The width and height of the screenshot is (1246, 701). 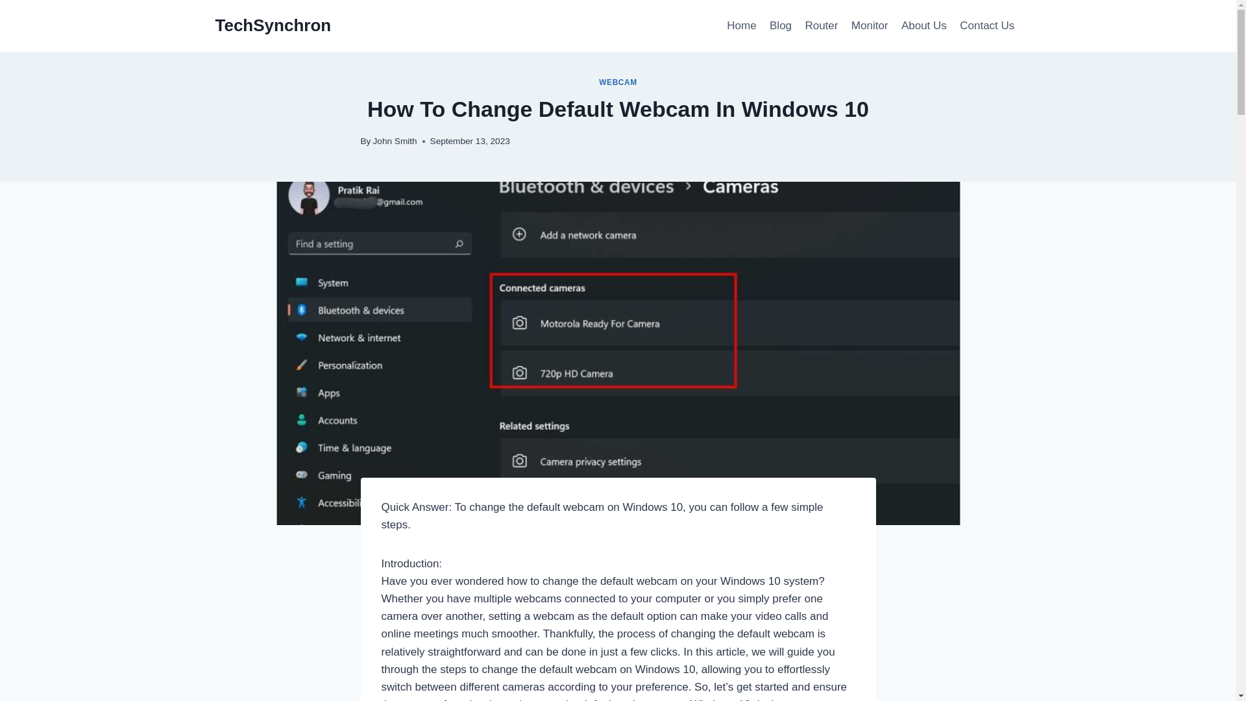 I want to click on John Smith, so click(x=395, y=140).